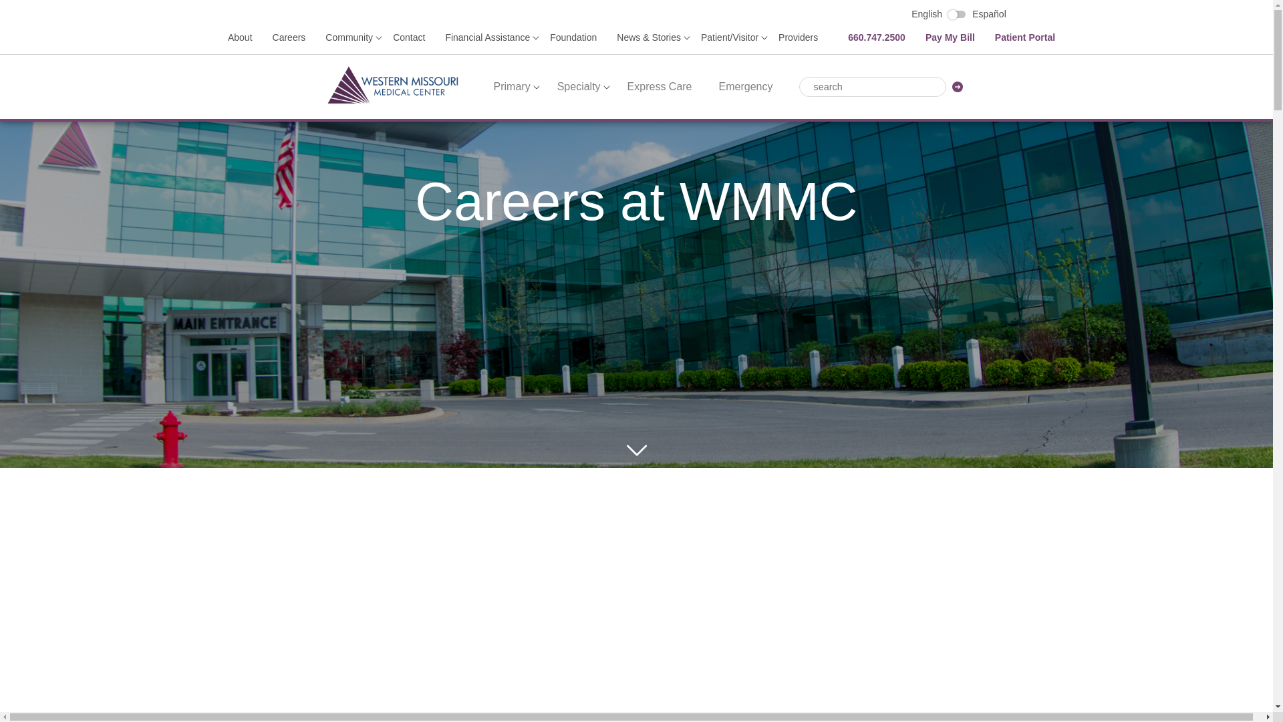 The height and width of the screenshot is (722, 1283). What do you see at coordinates (1025, 37) in the screenshot?
I see `Patient Portal` at bounding box center [1025, 37].